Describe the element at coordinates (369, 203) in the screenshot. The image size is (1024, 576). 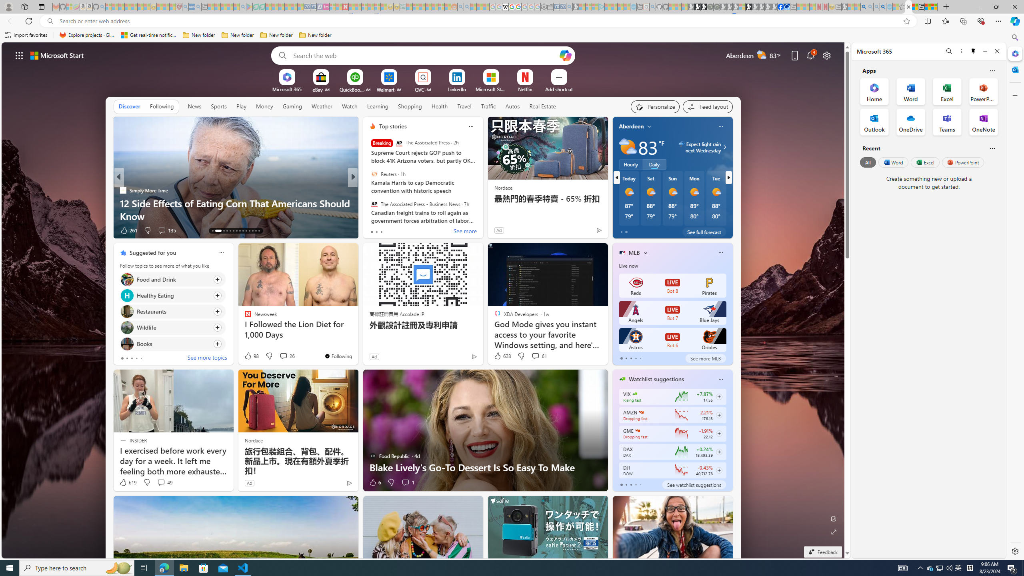
I see `XDA Developers` at that location.